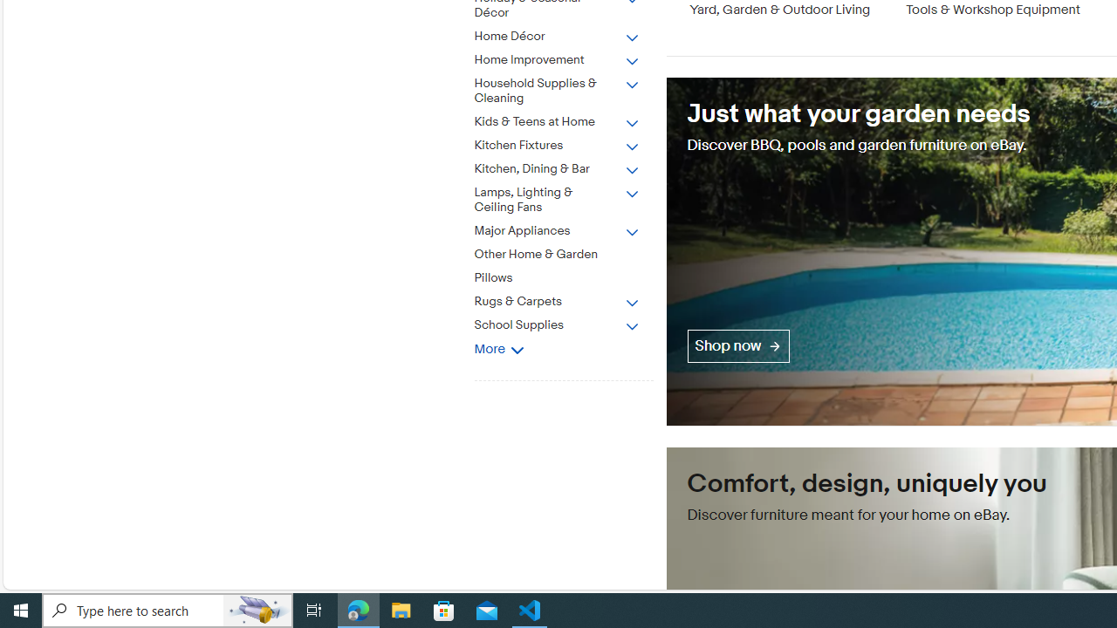 This screenshot has height=628, width=1117. What do you see at coordinates (570, 251) in the screenshot?
I see `Other Home & Garden` at bounding box center [570, 251].